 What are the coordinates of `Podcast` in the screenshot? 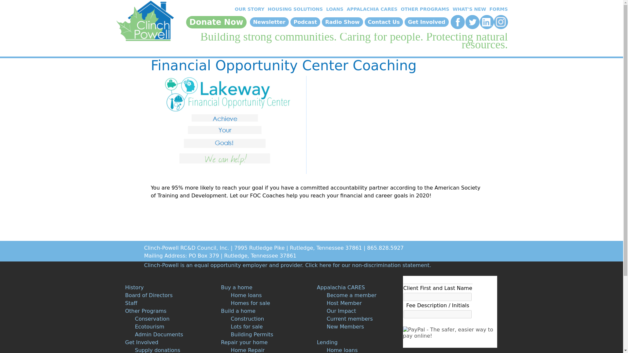 It's located at (305, 22).